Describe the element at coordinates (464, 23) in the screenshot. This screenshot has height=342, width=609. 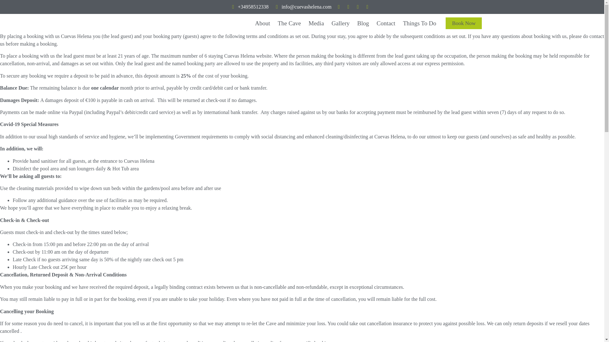
I see `Book Now` at that location.